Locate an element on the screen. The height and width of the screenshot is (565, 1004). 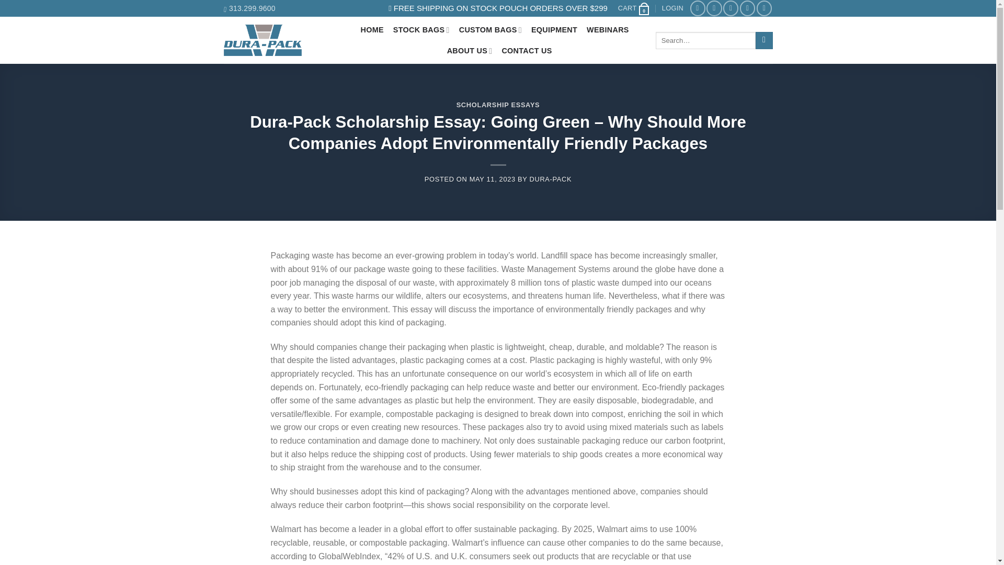
Follow on YouTube is located at coordinates (765, 8).